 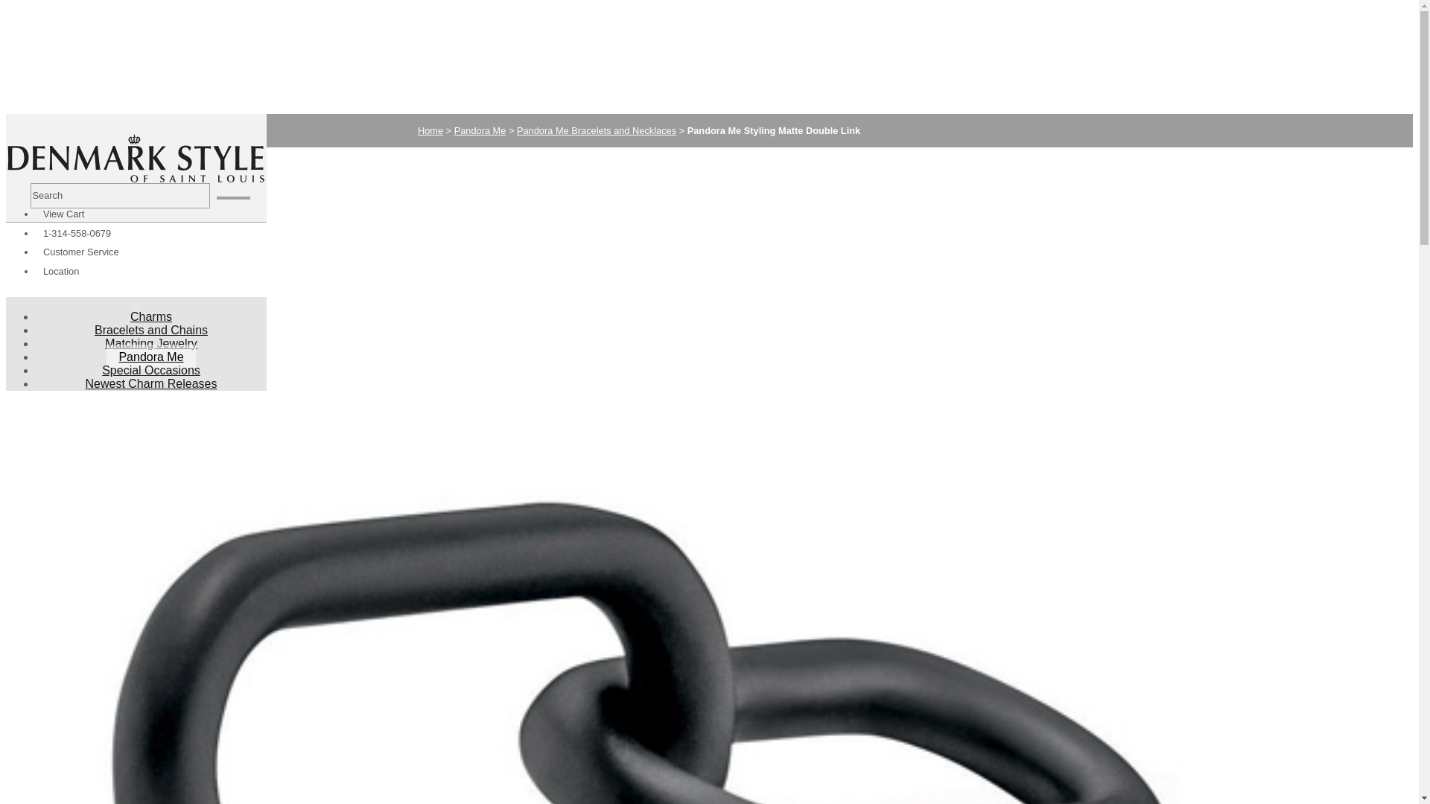 I want to click on Special Occasions, so click(x=150, y=370).